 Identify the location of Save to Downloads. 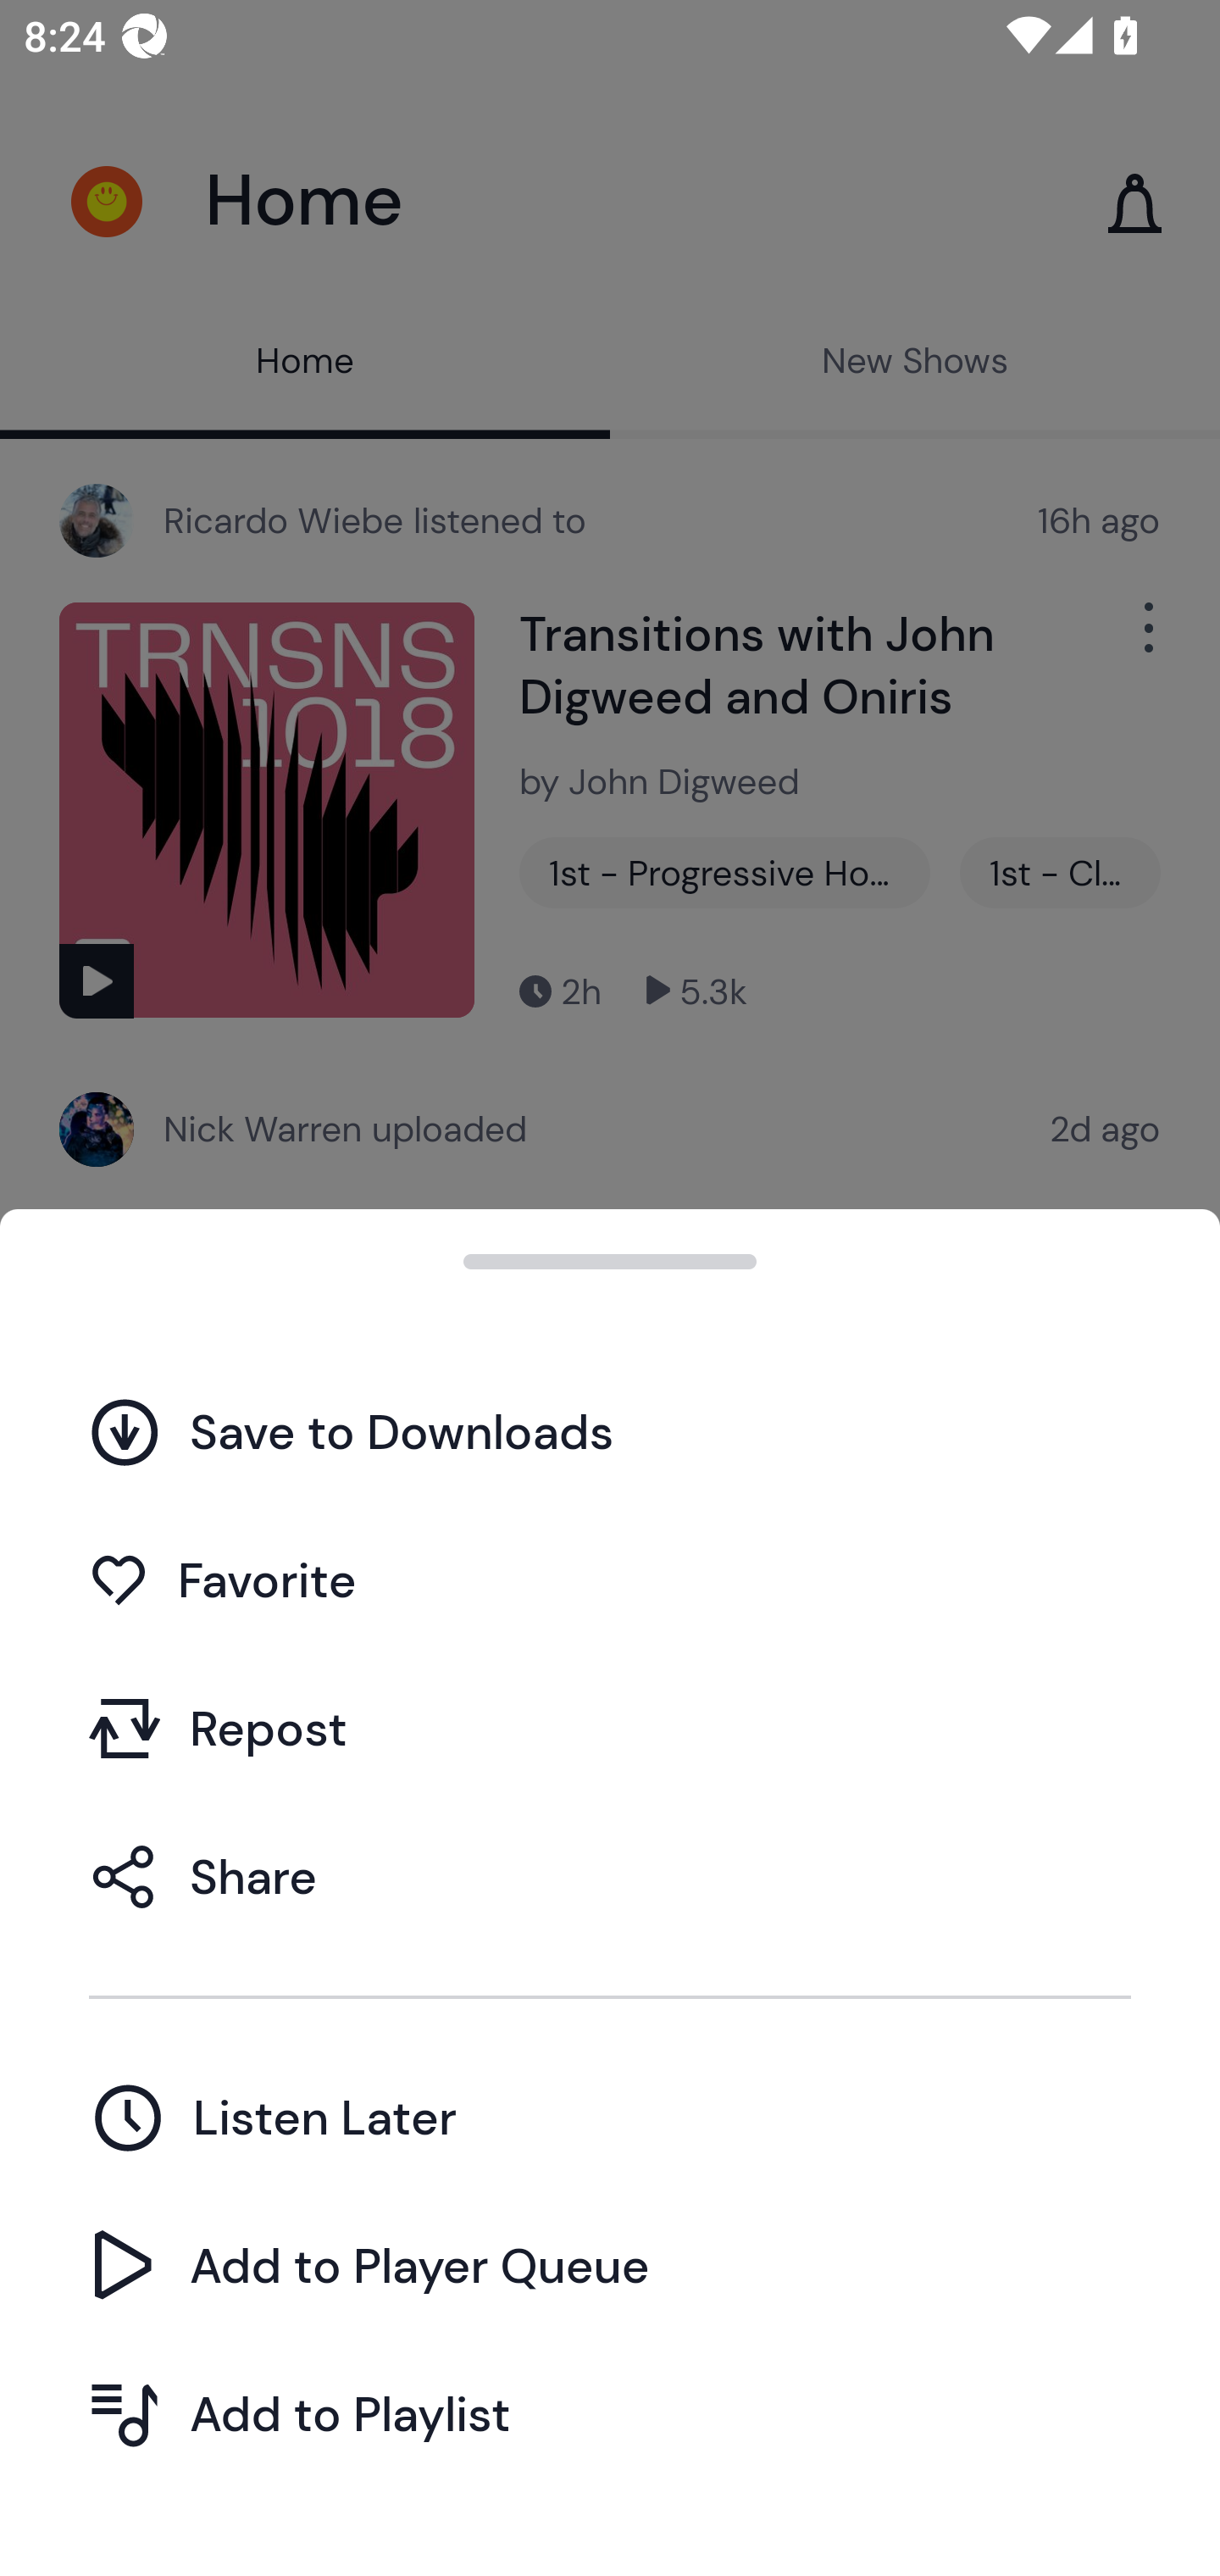
(610, 1432).